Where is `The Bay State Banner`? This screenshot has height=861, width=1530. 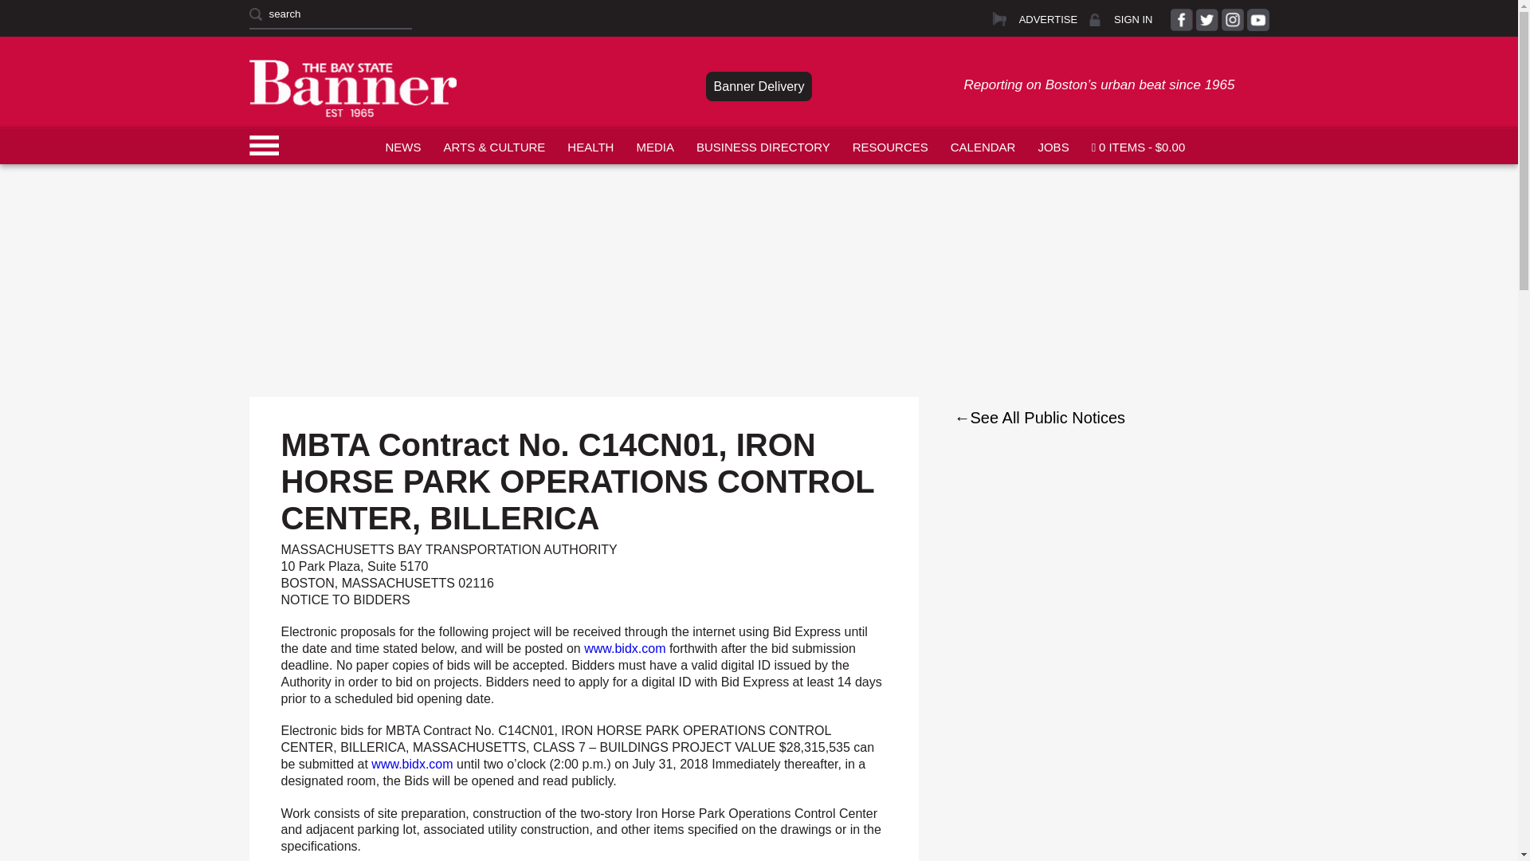
The Bay State Banner is located at coordinates (352, 88).